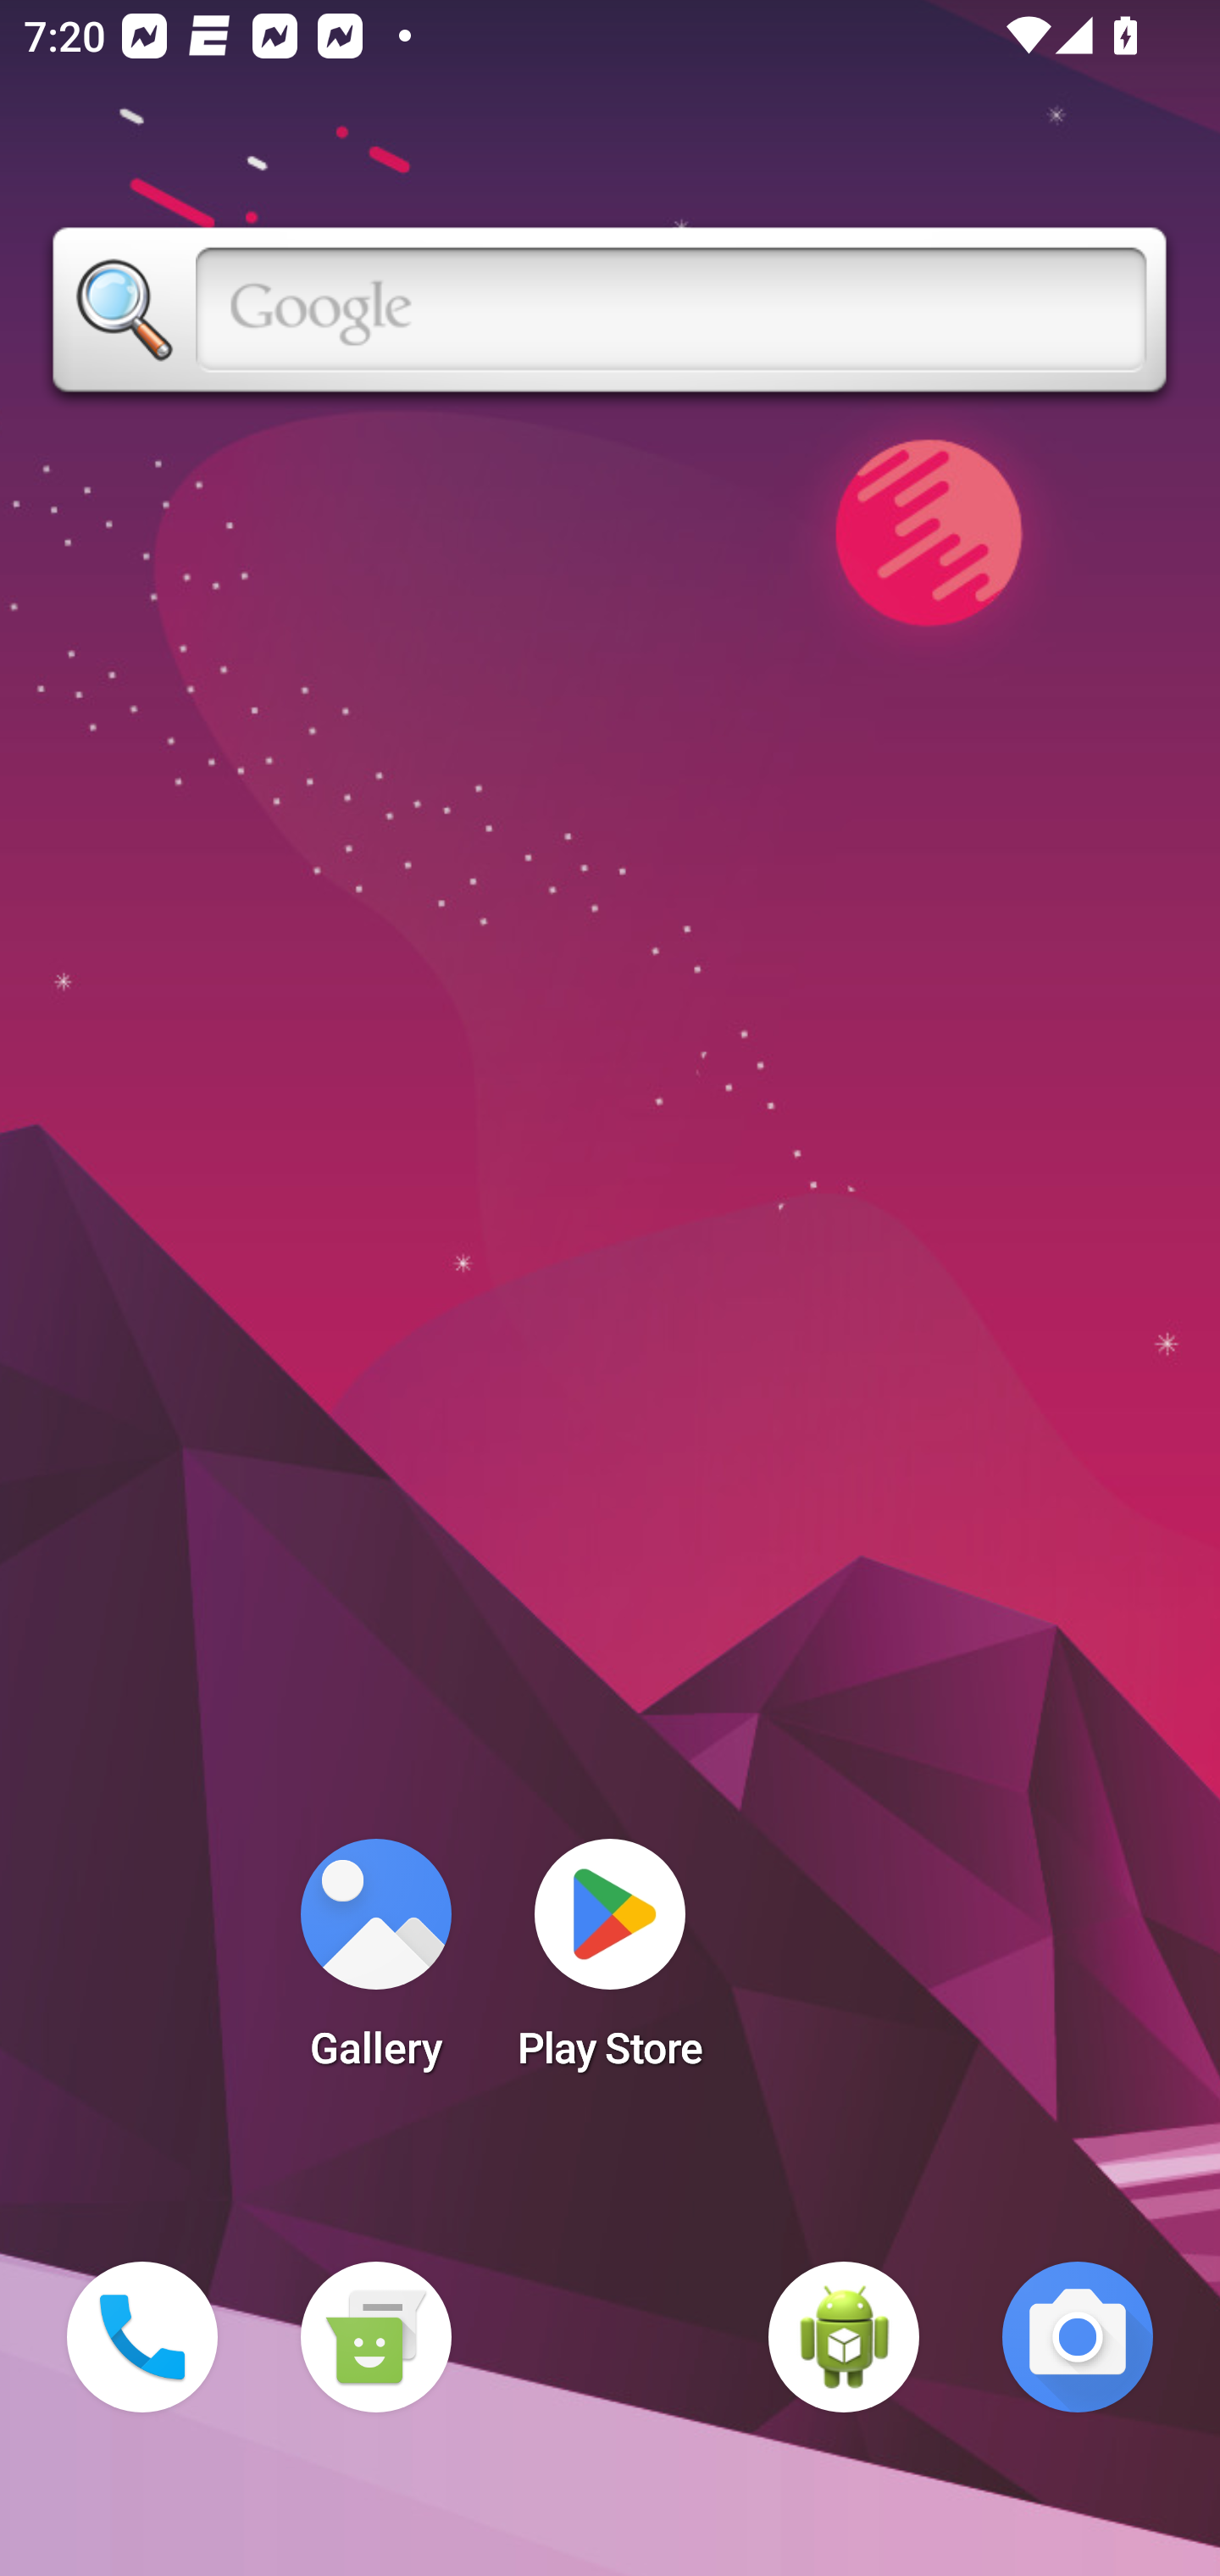 The width and height of the screenshot is (1220, 2576). I want to click on Play Store, so click(610, 1964).